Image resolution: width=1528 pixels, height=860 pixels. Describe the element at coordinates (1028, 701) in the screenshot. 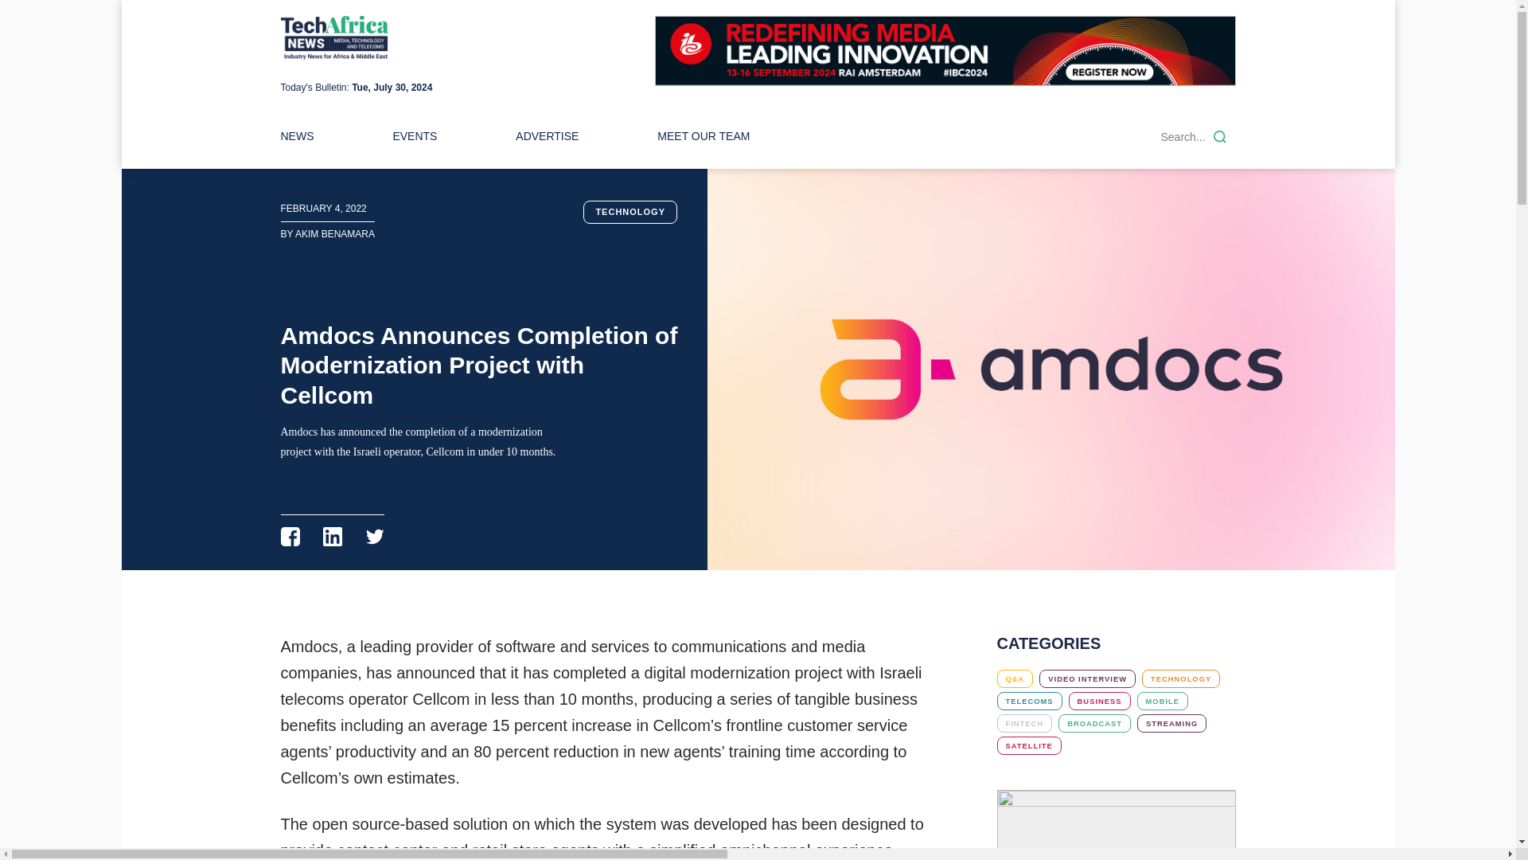

I see `TELECOMS` at that location.